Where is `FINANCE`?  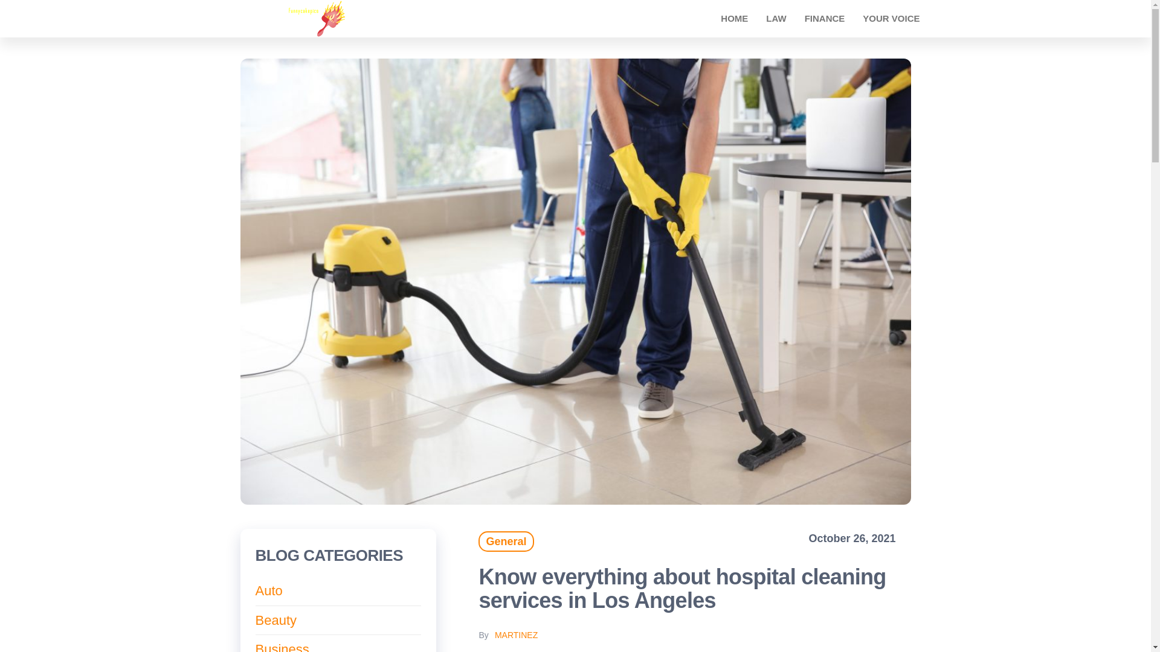 FINANCE is located at coordinates (825, 18).